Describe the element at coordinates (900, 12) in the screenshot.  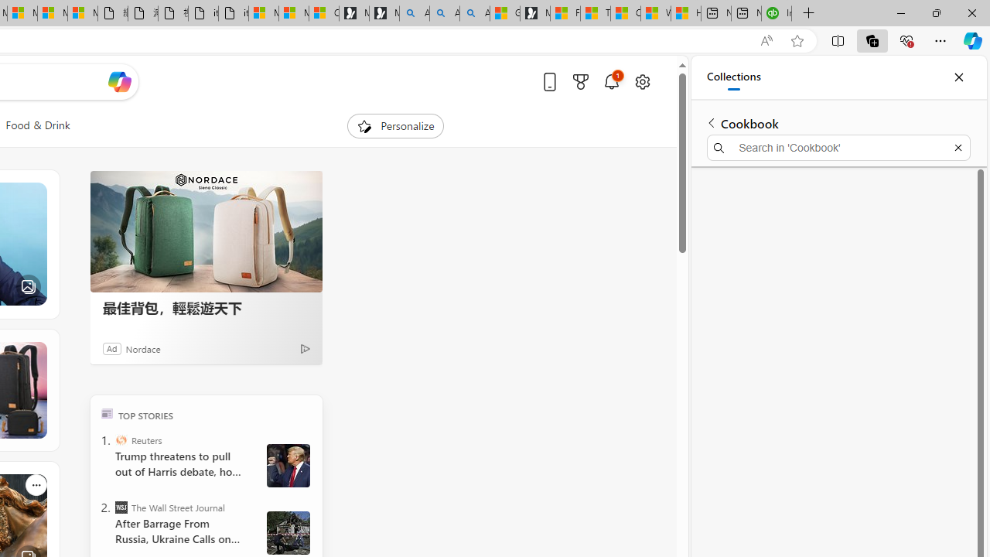
I see `Minimize` at that location.